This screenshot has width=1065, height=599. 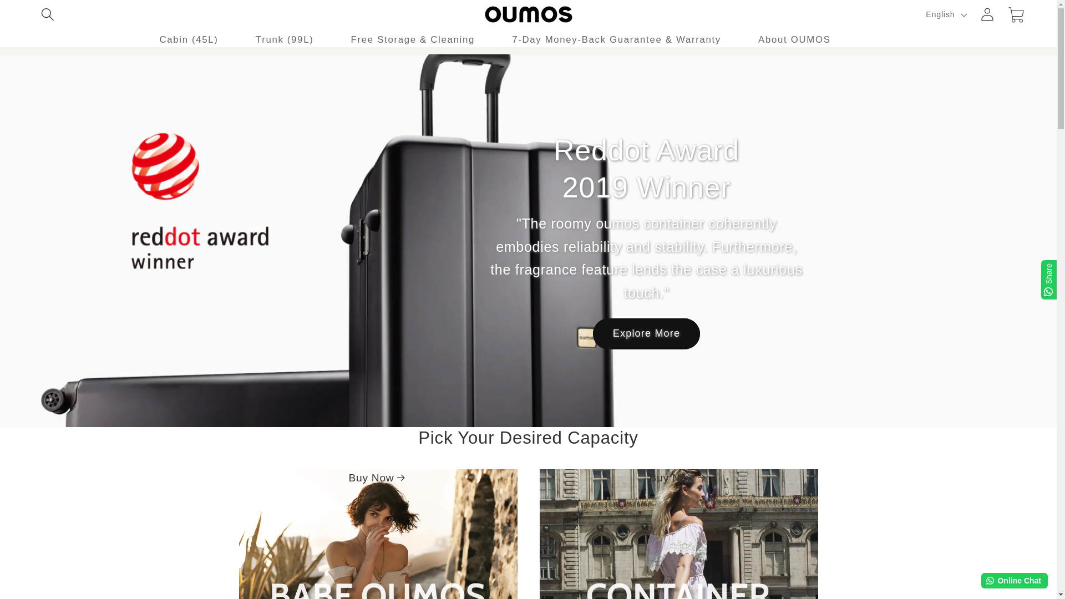 I want to click on Skip to content, so click(x=40, y=16).